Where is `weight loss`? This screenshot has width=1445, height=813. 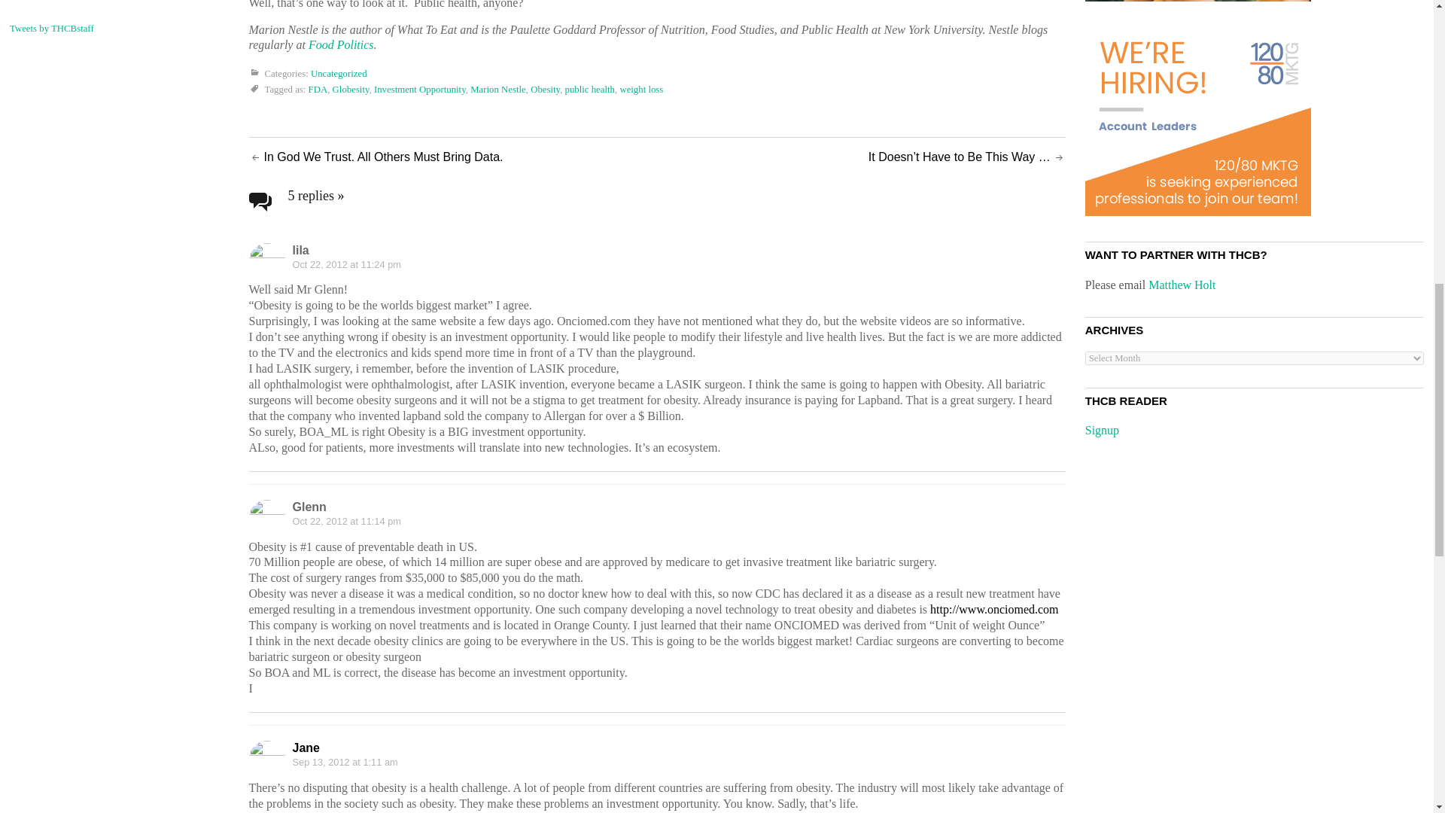
weight loss is located at coordinates (641, 90).